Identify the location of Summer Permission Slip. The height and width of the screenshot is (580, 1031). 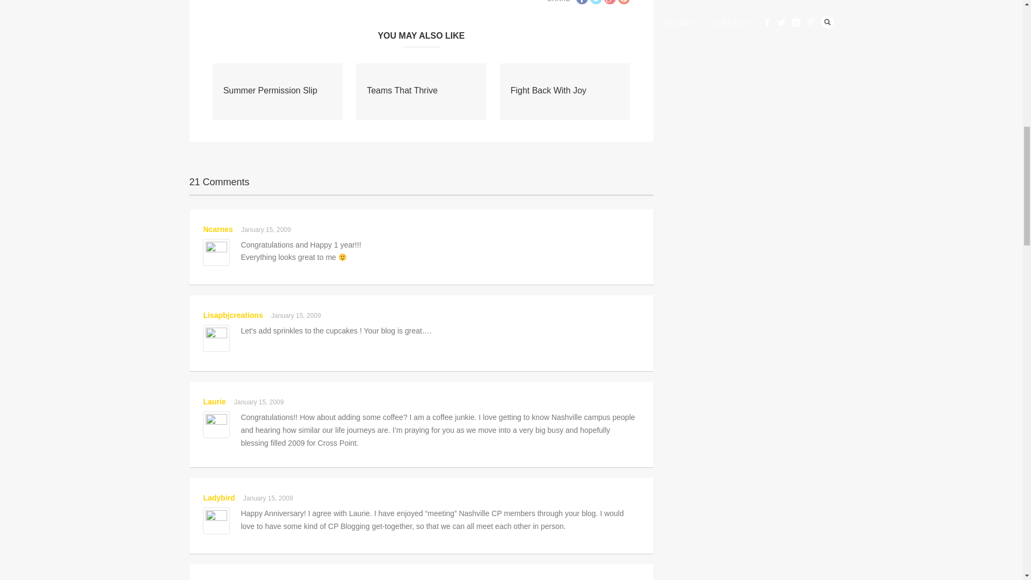
(271, 90).